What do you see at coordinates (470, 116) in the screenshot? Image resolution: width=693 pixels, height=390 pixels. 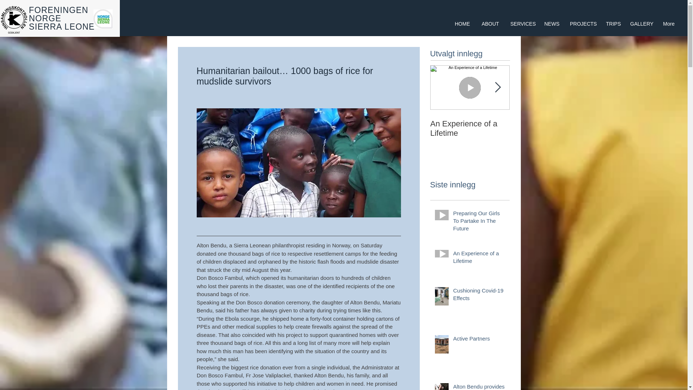 I see `NEWS` at bounding box center [470, 116].